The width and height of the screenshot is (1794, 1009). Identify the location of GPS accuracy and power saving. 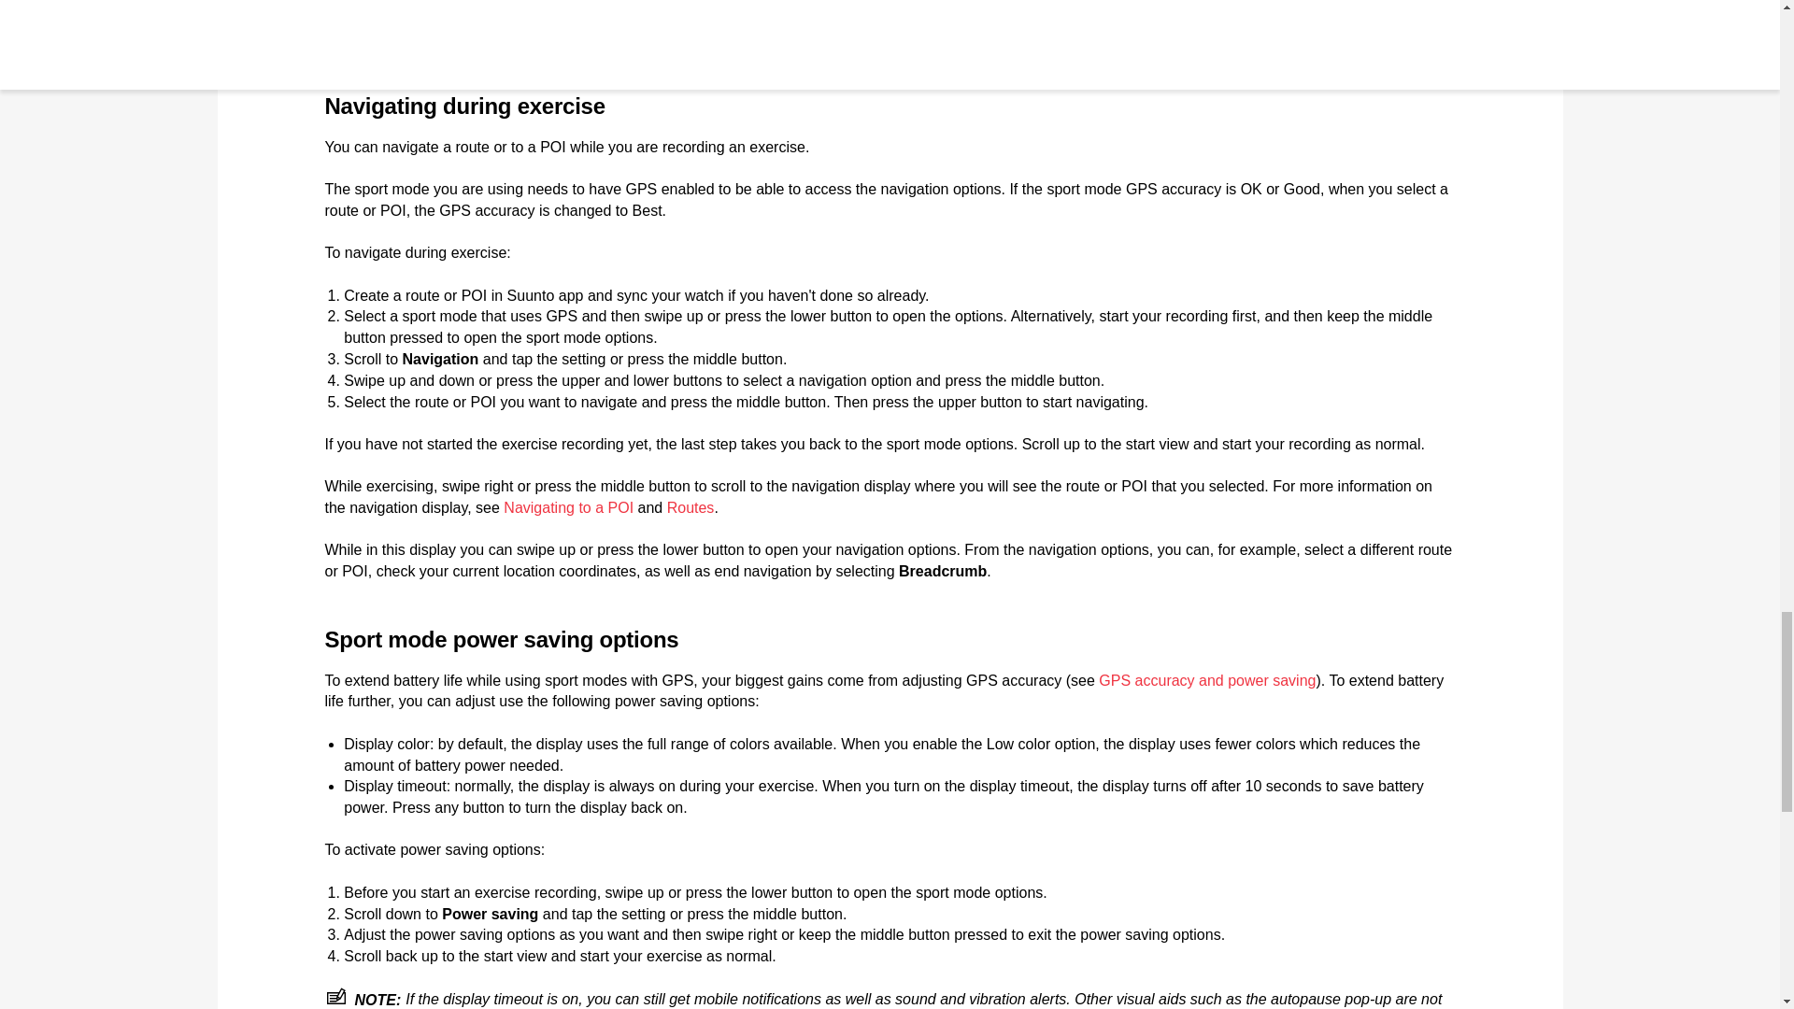
(1206, 680).